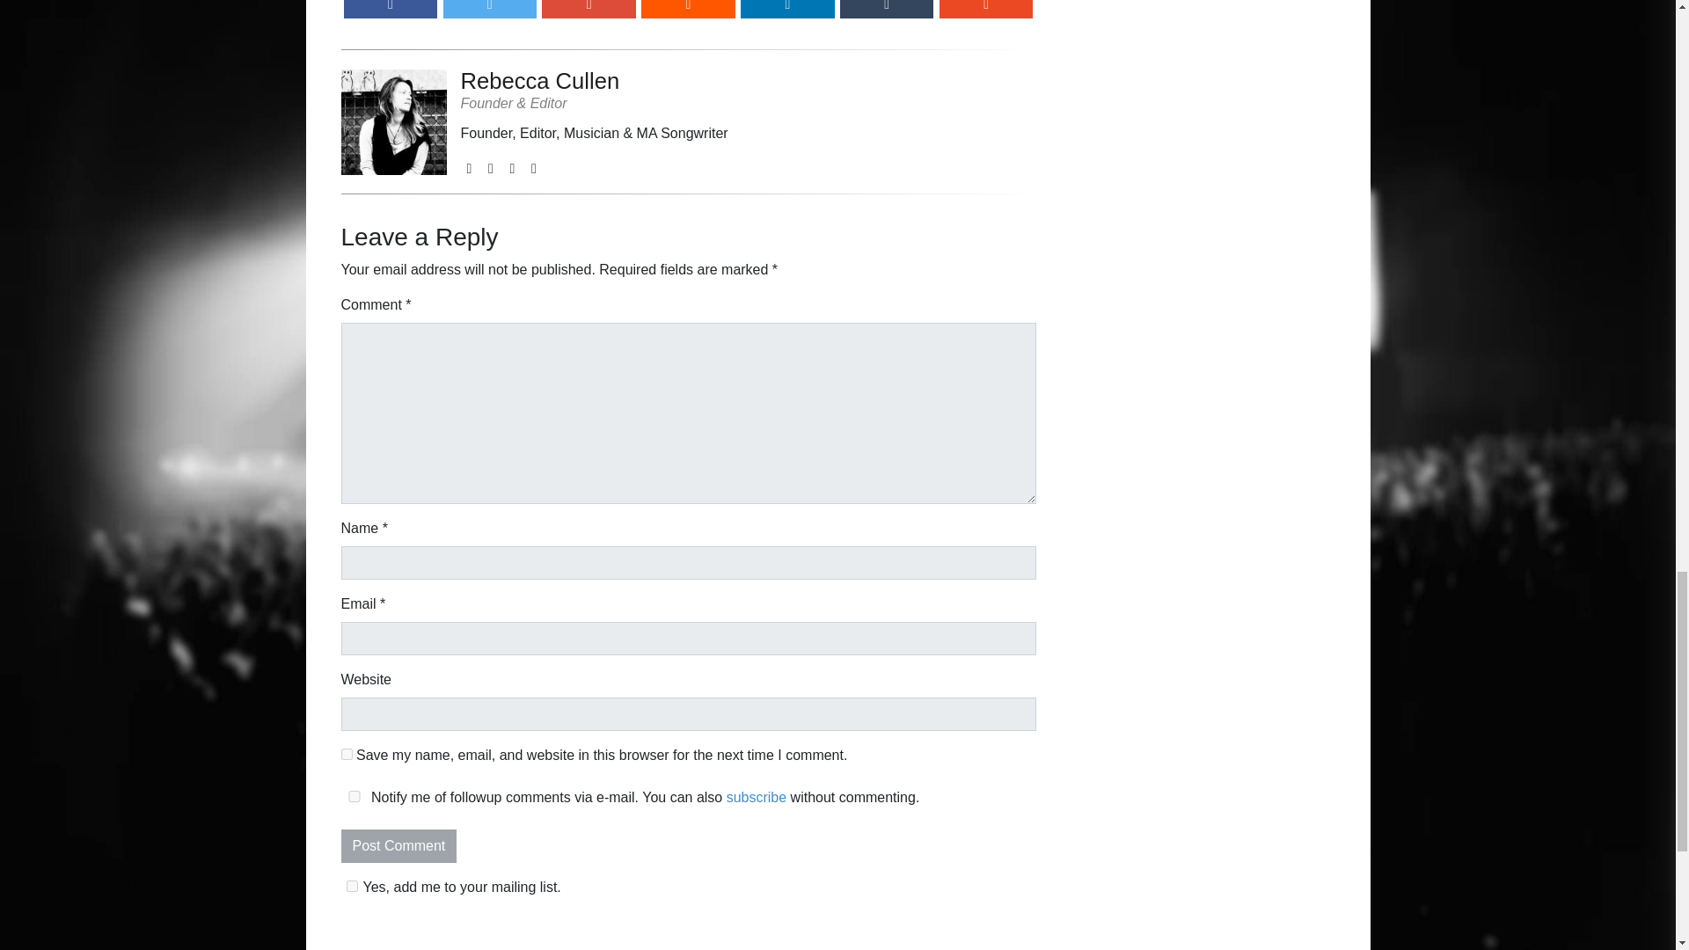 The image size is (1689, 950). Describe the element at coordinates (347, 755) in the screenshot. I see `yes` at that location.